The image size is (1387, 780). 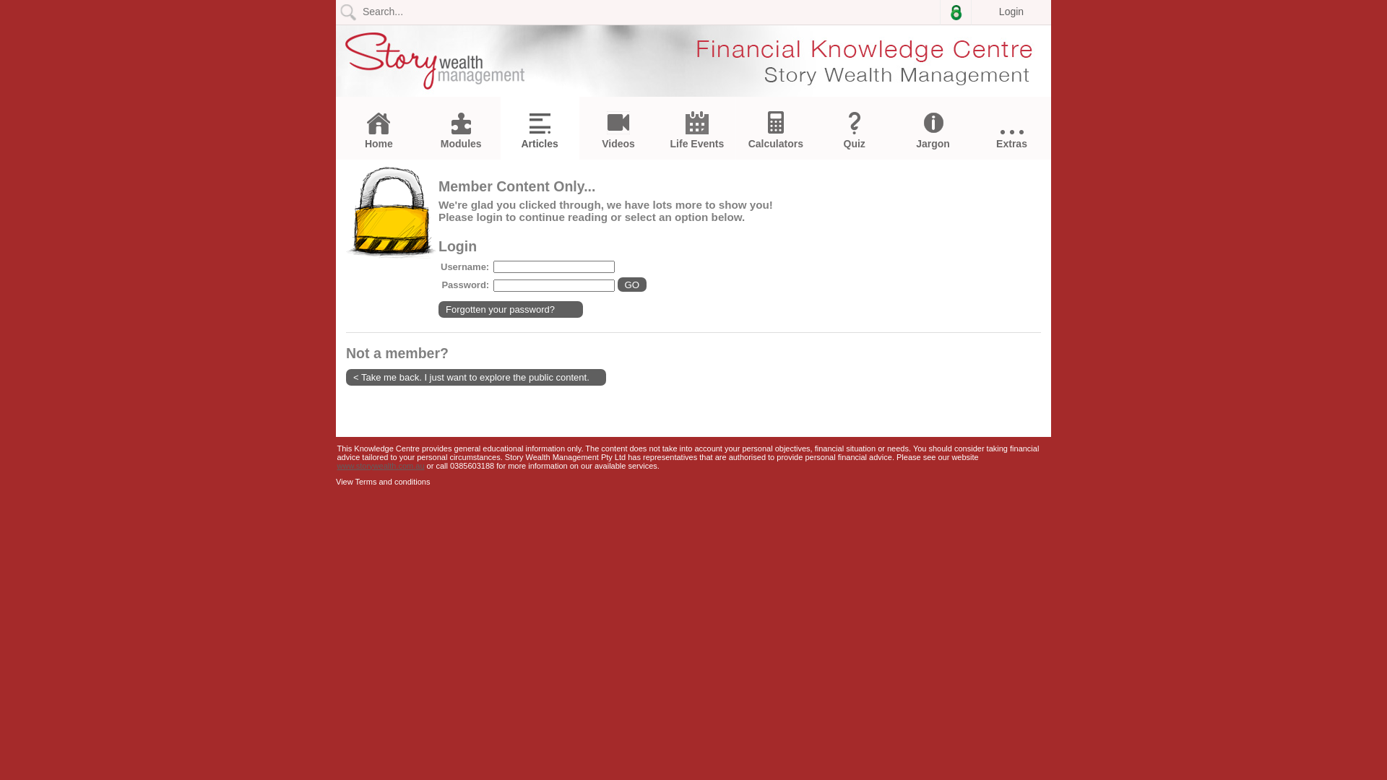 I want to click on View Terms and conditions, so click(x=383, y=482).